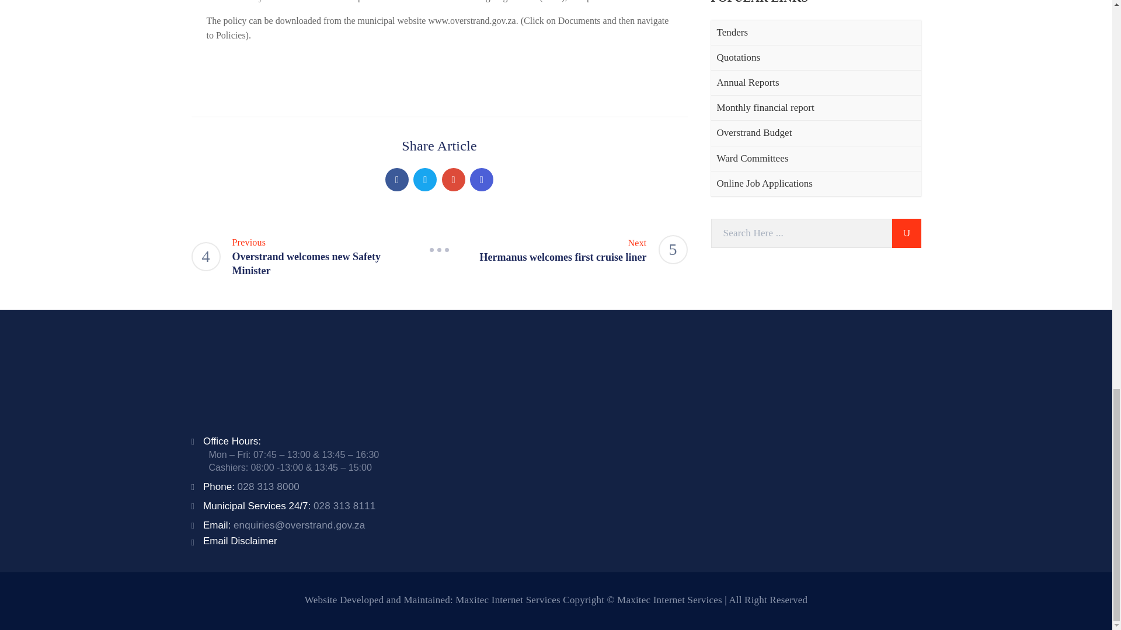  I want to click on Slash, so click(439, 249).